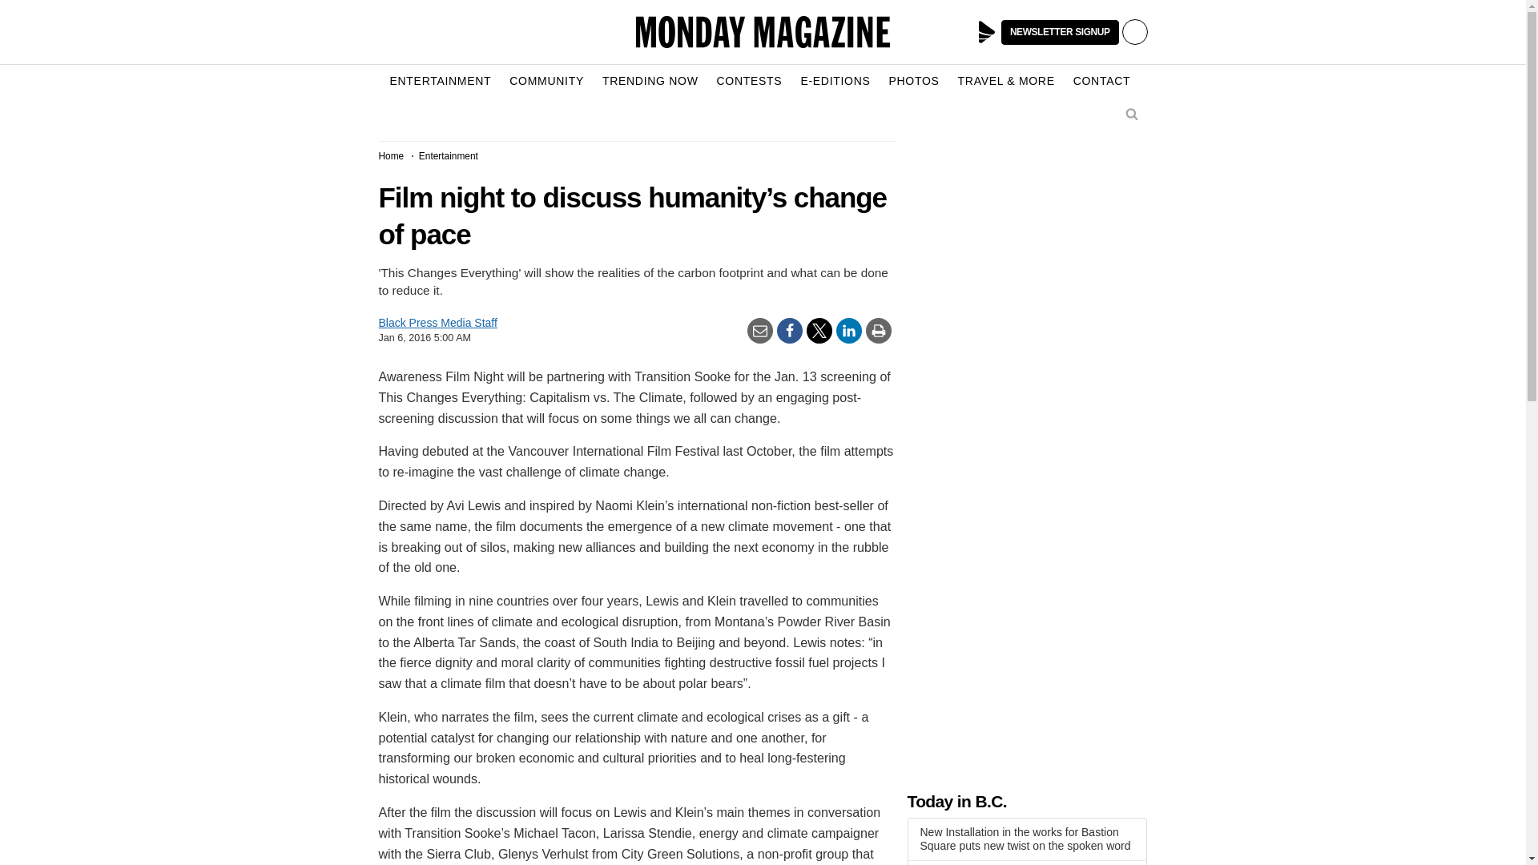 The image size is (1538, 865). I want to click on PHOTOS, so click(914, 82).